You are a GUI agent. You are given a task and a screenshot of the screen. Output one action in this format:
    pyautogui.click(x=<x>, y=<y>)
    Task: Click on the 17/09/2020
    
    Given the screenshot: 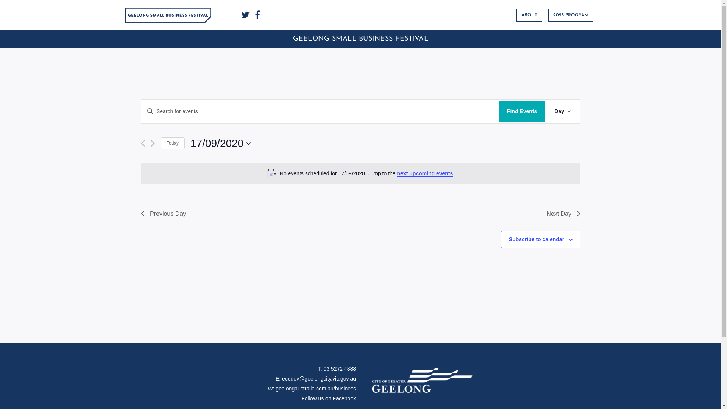 What is the action you would take?
    pyautogui.click(x=220, y=144)
    